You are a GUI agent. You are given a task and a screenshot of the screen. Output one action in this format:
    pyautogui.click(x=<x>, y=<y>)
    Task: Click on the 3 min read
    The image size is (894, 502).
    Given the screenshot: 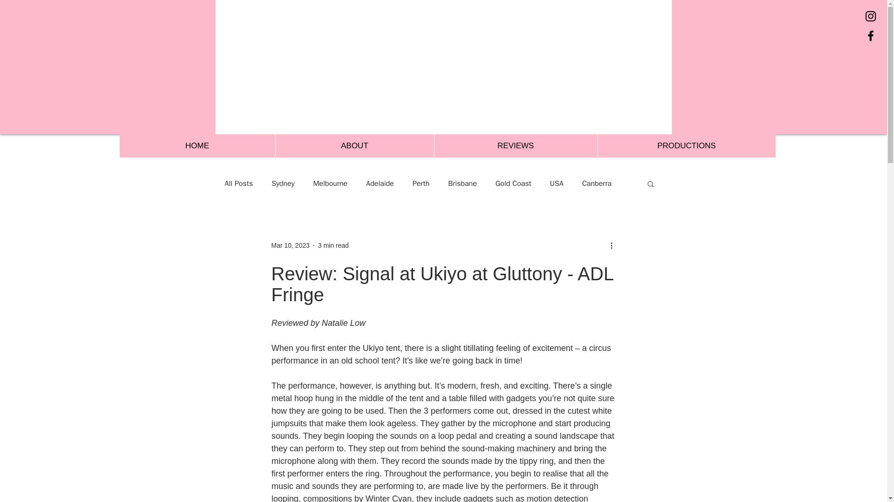 What is the action you would take?
    pyautogui.click(x=333, y=245)
    